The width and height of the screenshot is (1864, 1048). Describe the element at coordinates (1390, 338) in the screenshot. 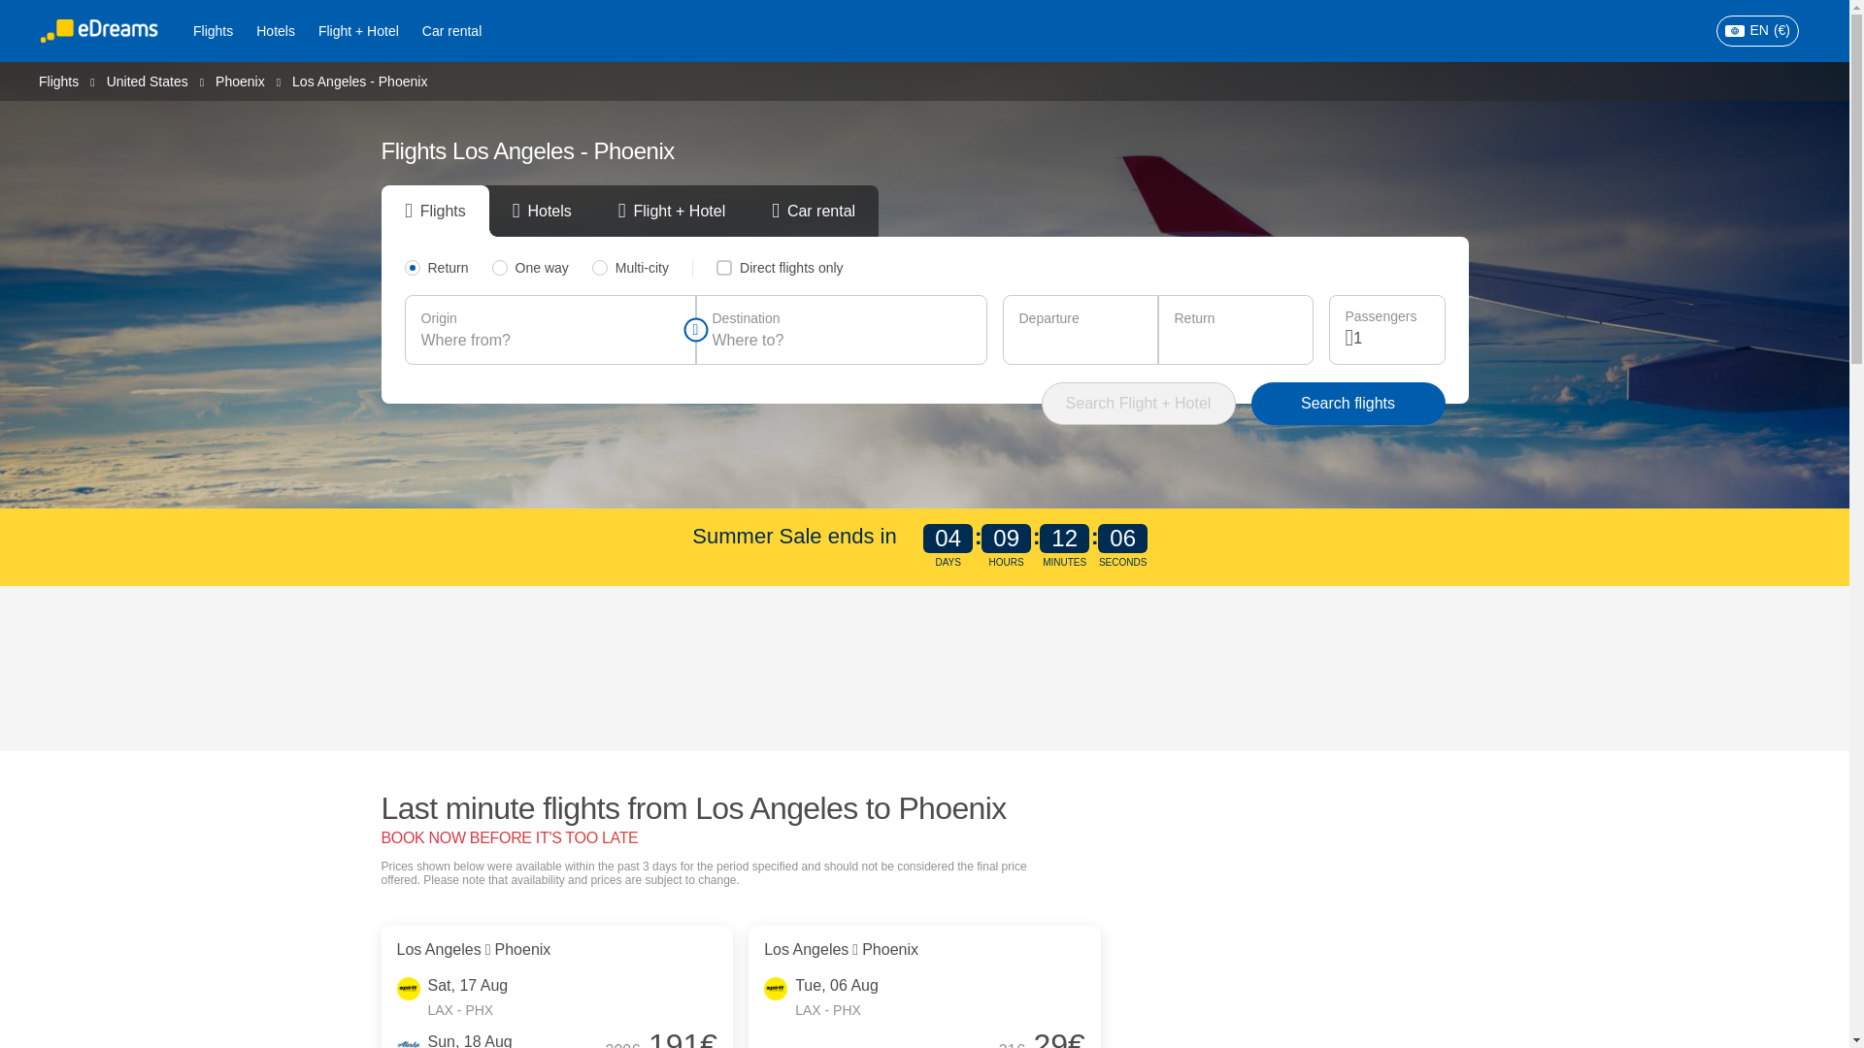

I see `1` at that location.